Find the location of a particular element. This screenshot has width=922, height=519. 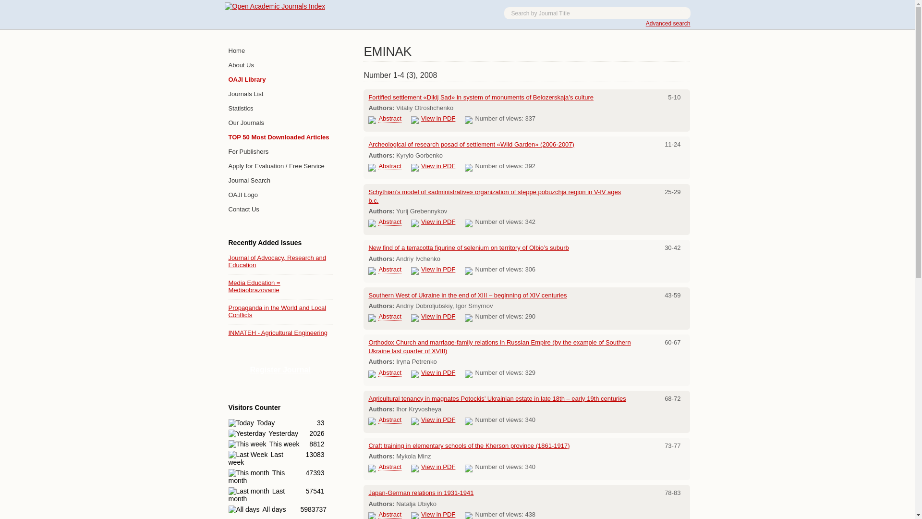

Open Academic Journals Index is located at coordinates (275, 6).